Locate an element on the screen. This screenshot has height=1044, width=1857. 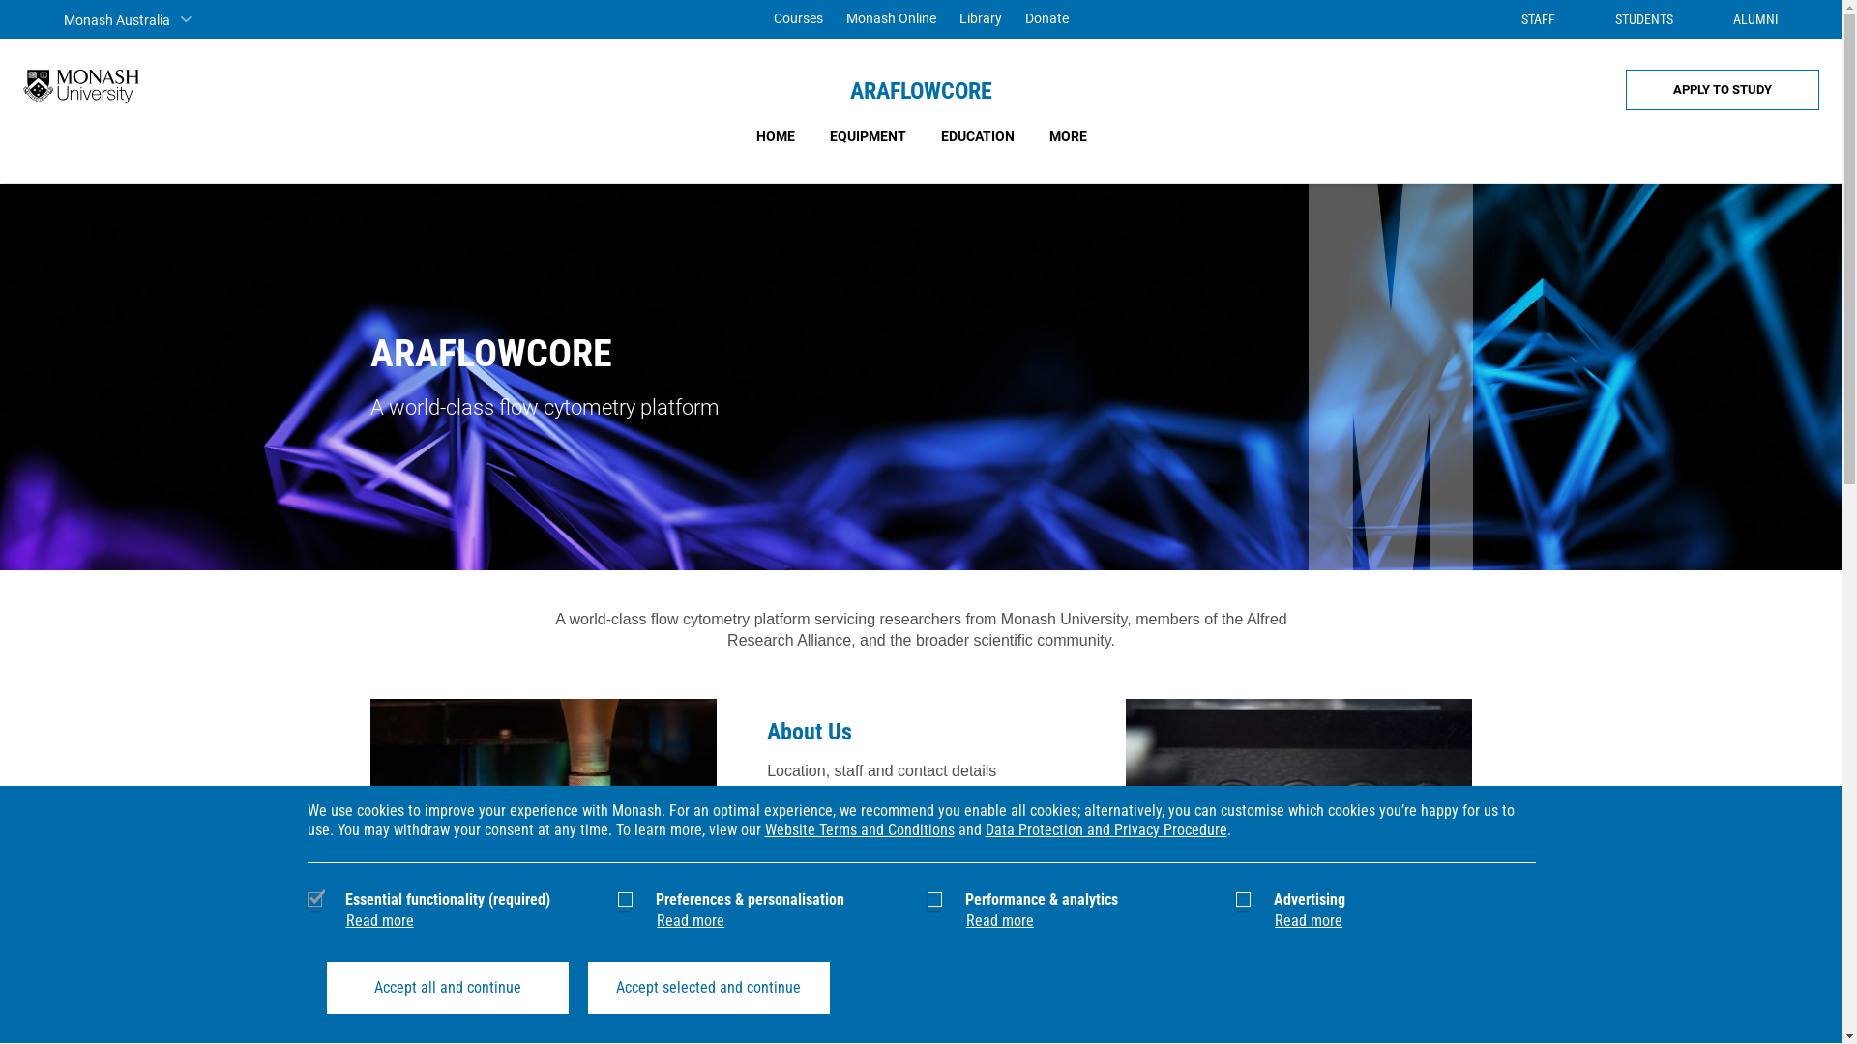
Read more is located at coordinates (380, 920).